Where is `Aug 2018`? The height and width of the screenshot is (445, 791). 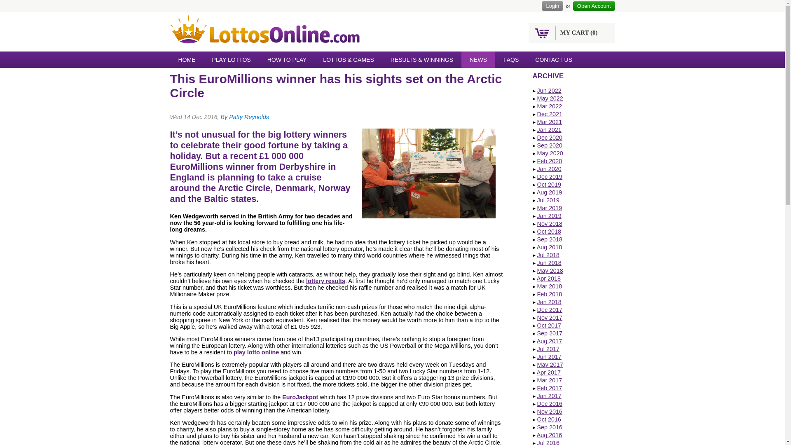
Aug 2018 is located at coordinates (550, 247).